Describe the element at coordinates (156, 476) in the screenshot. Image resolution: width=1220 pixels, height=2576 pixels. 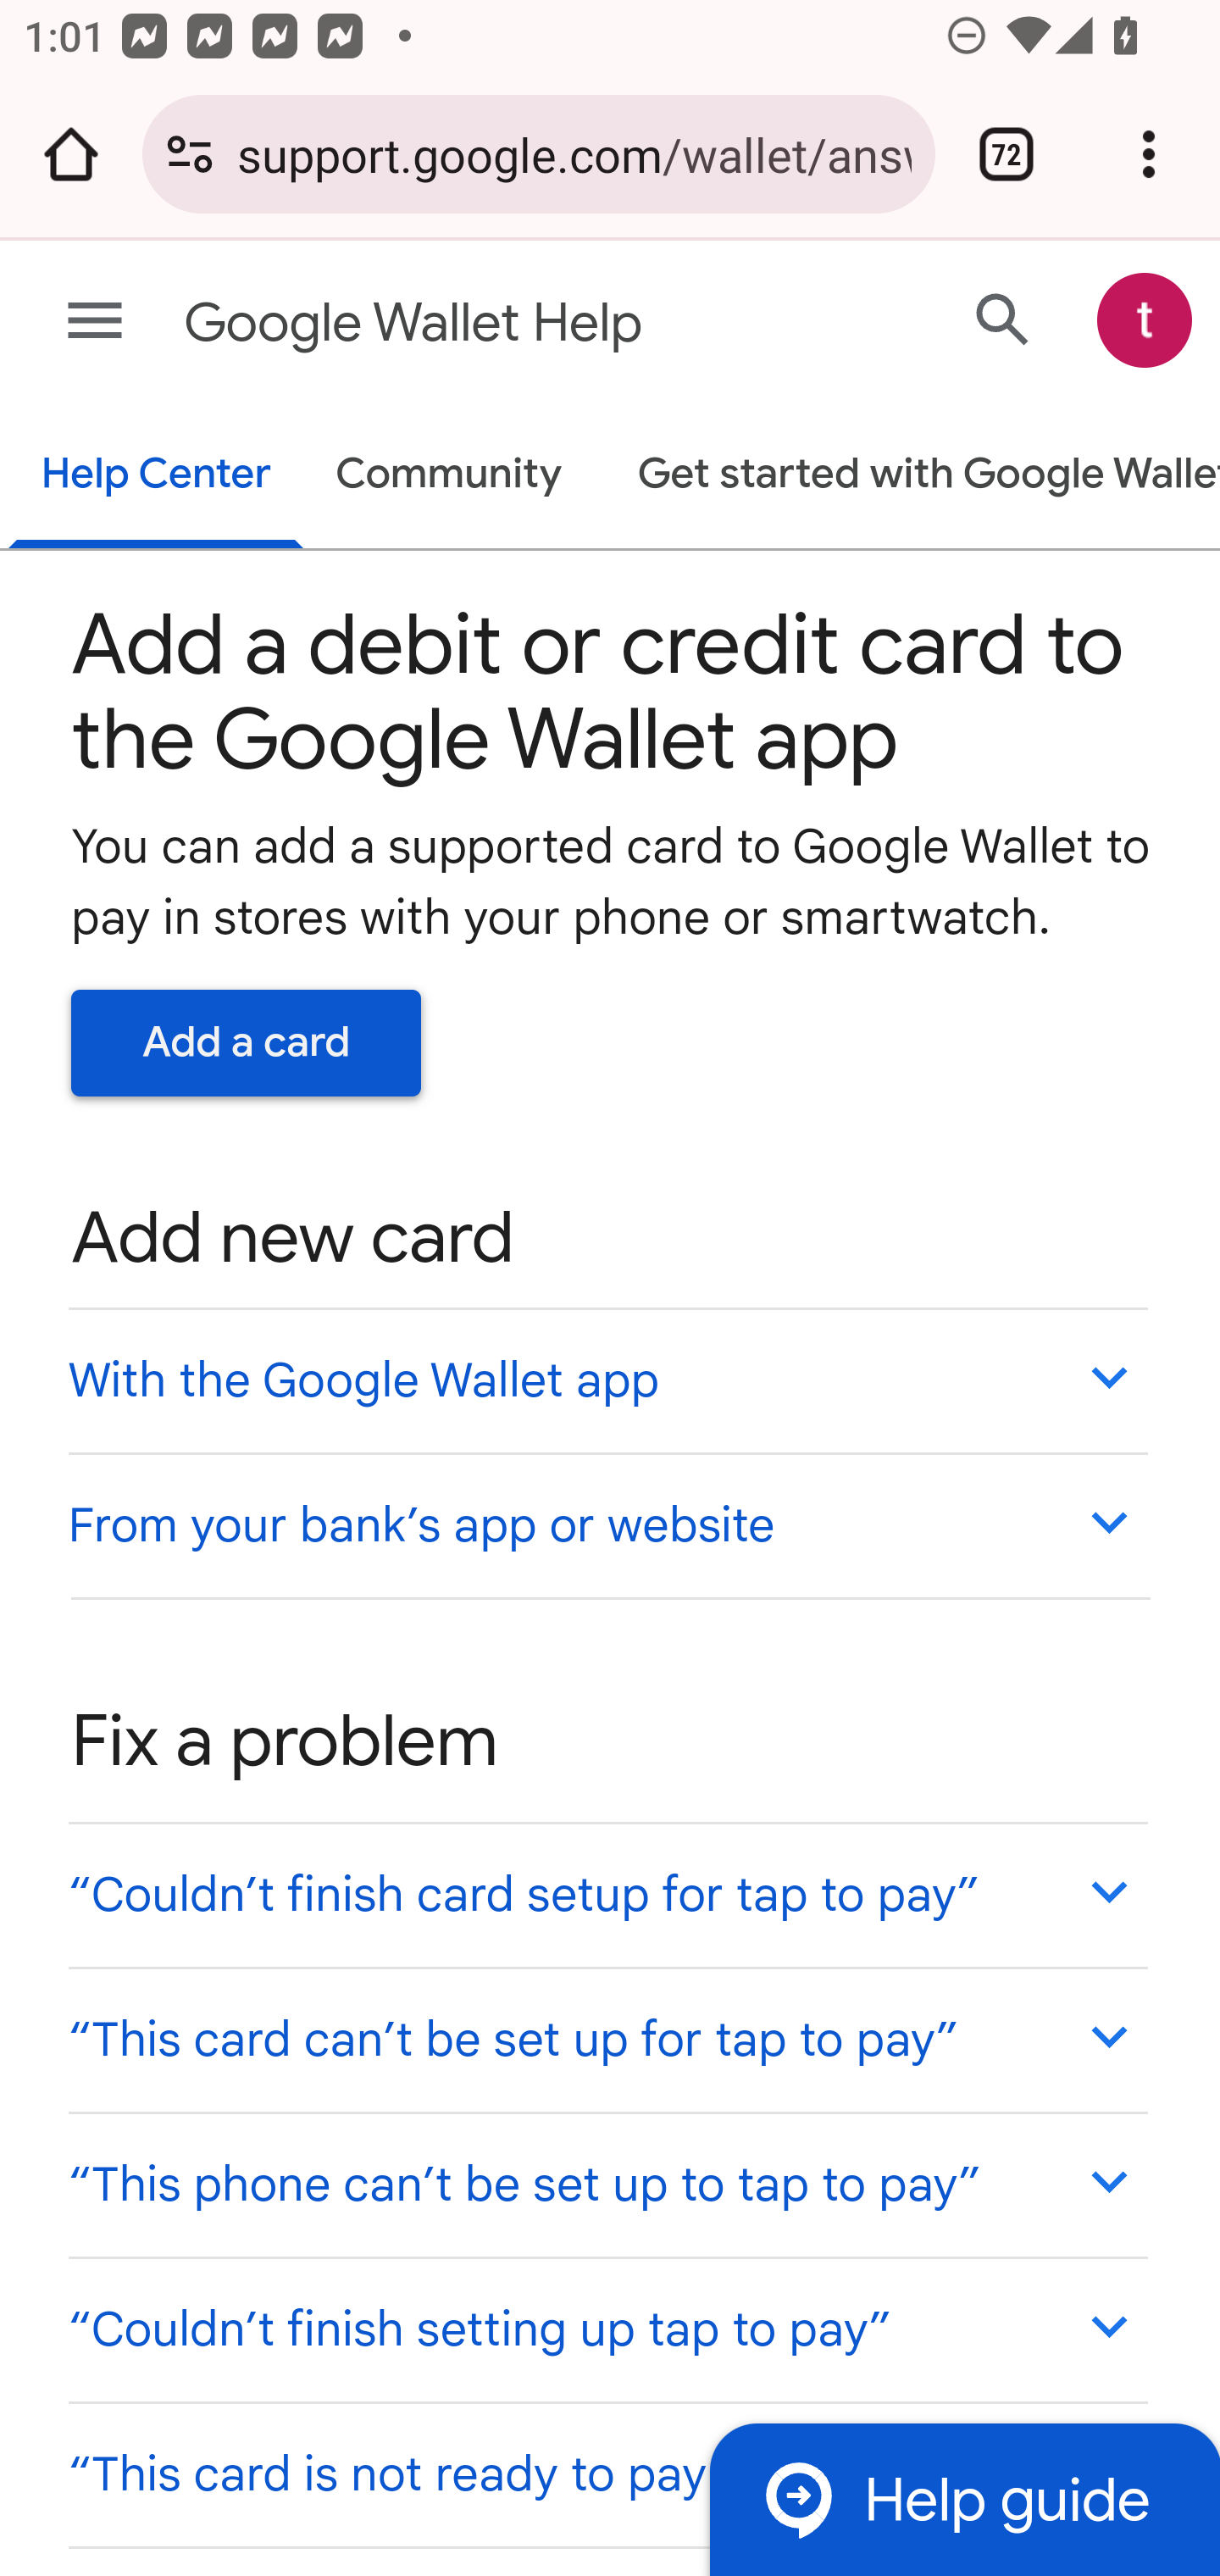
I see `Help Center` at that location.